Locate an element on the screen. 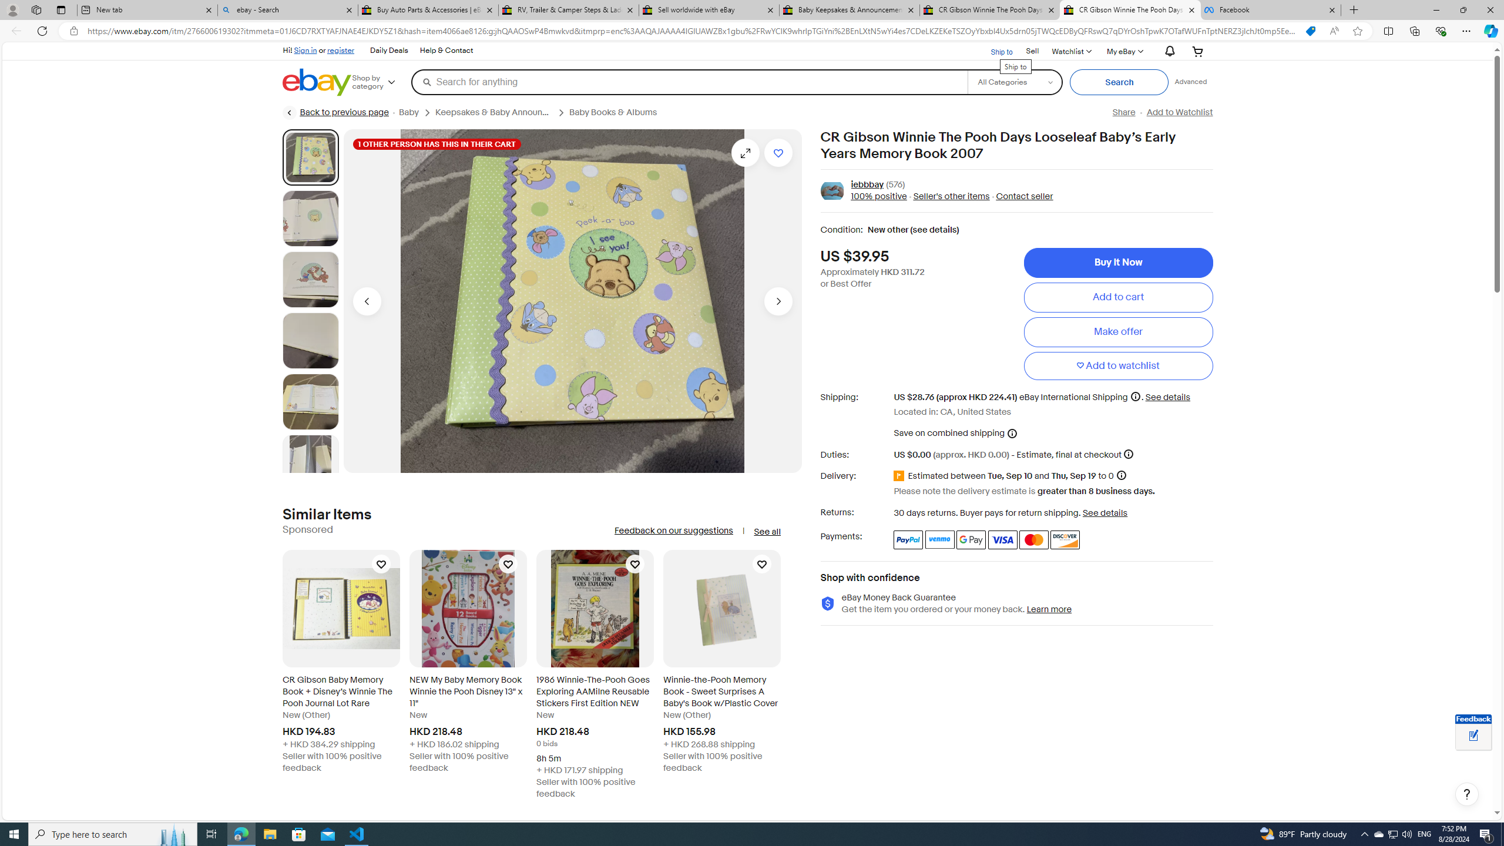 This screenshot has width=1504, height=846. AutomationID: gh-shipto-click is located at coordinates (994, 51).